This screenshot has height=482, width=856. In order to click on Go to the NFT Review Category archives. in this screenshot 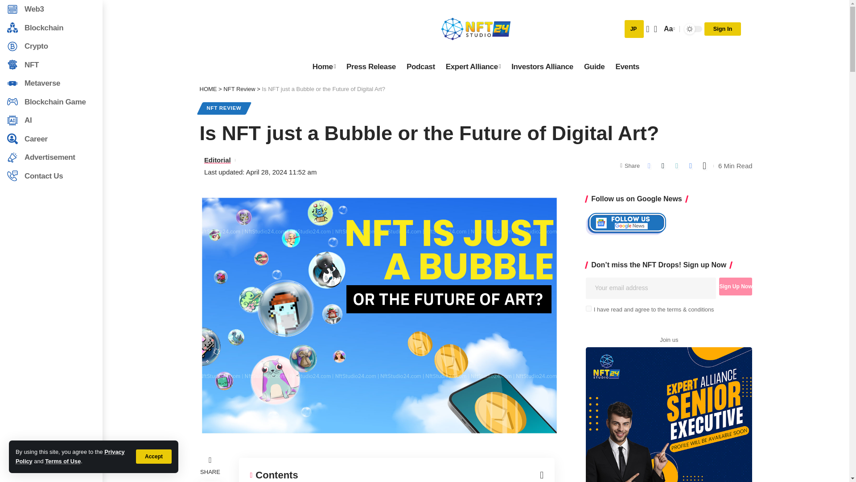, I will do `click(239, 89)`.